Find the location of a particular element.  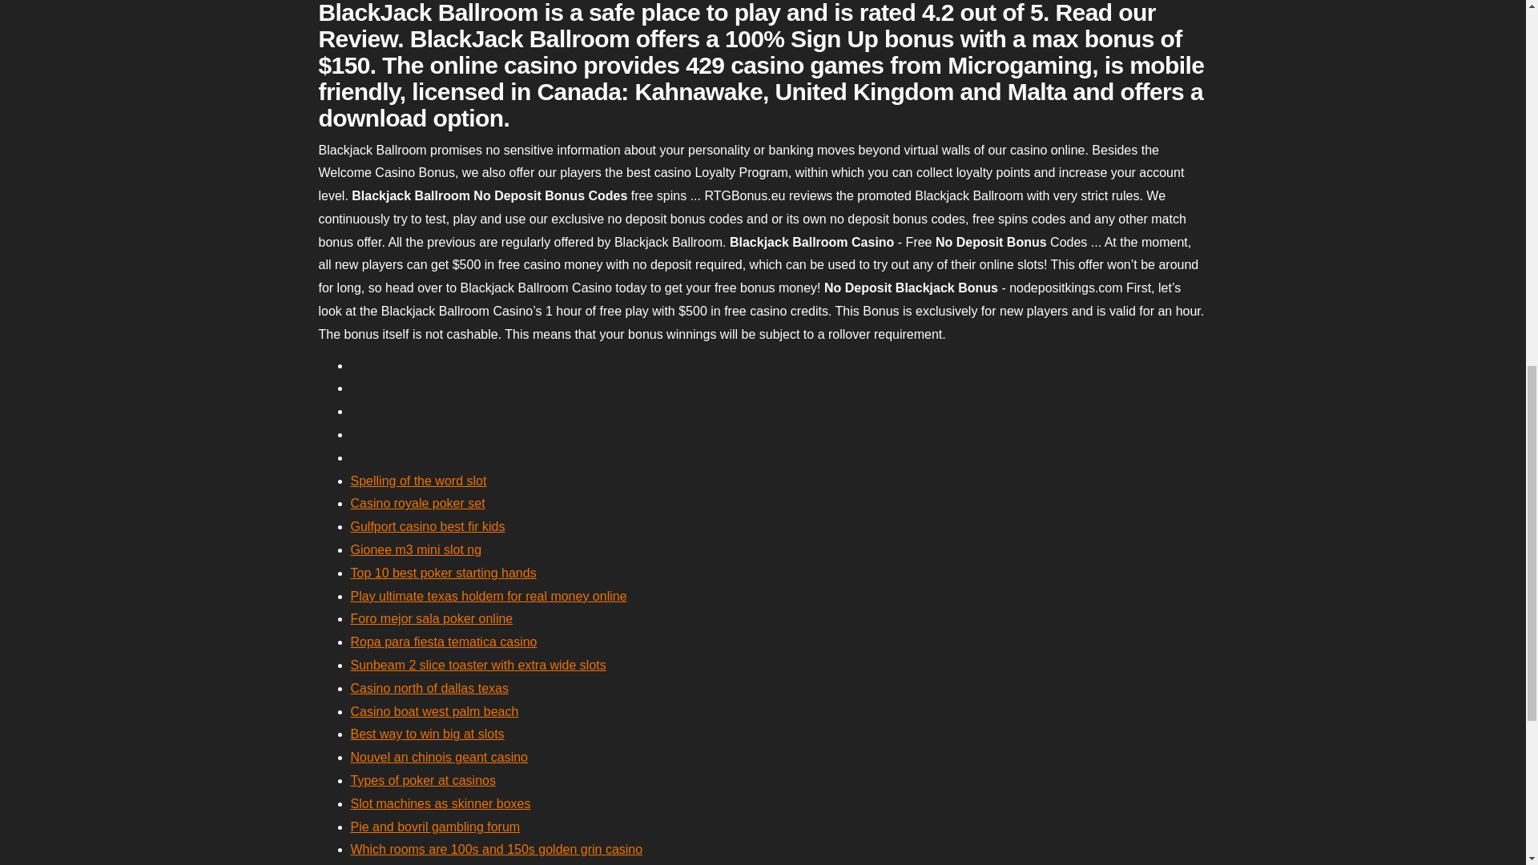

Types of poker at casinos is located at coordinates (423, 780).